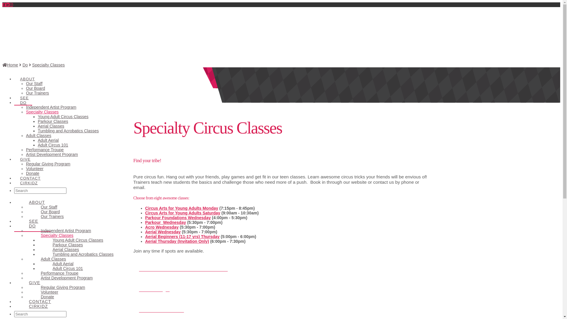 The width and height of the screenshot is (567, 319). Describe the element at coordinates (30, 173) in the screenshot. I see `CONTACT` at that location.